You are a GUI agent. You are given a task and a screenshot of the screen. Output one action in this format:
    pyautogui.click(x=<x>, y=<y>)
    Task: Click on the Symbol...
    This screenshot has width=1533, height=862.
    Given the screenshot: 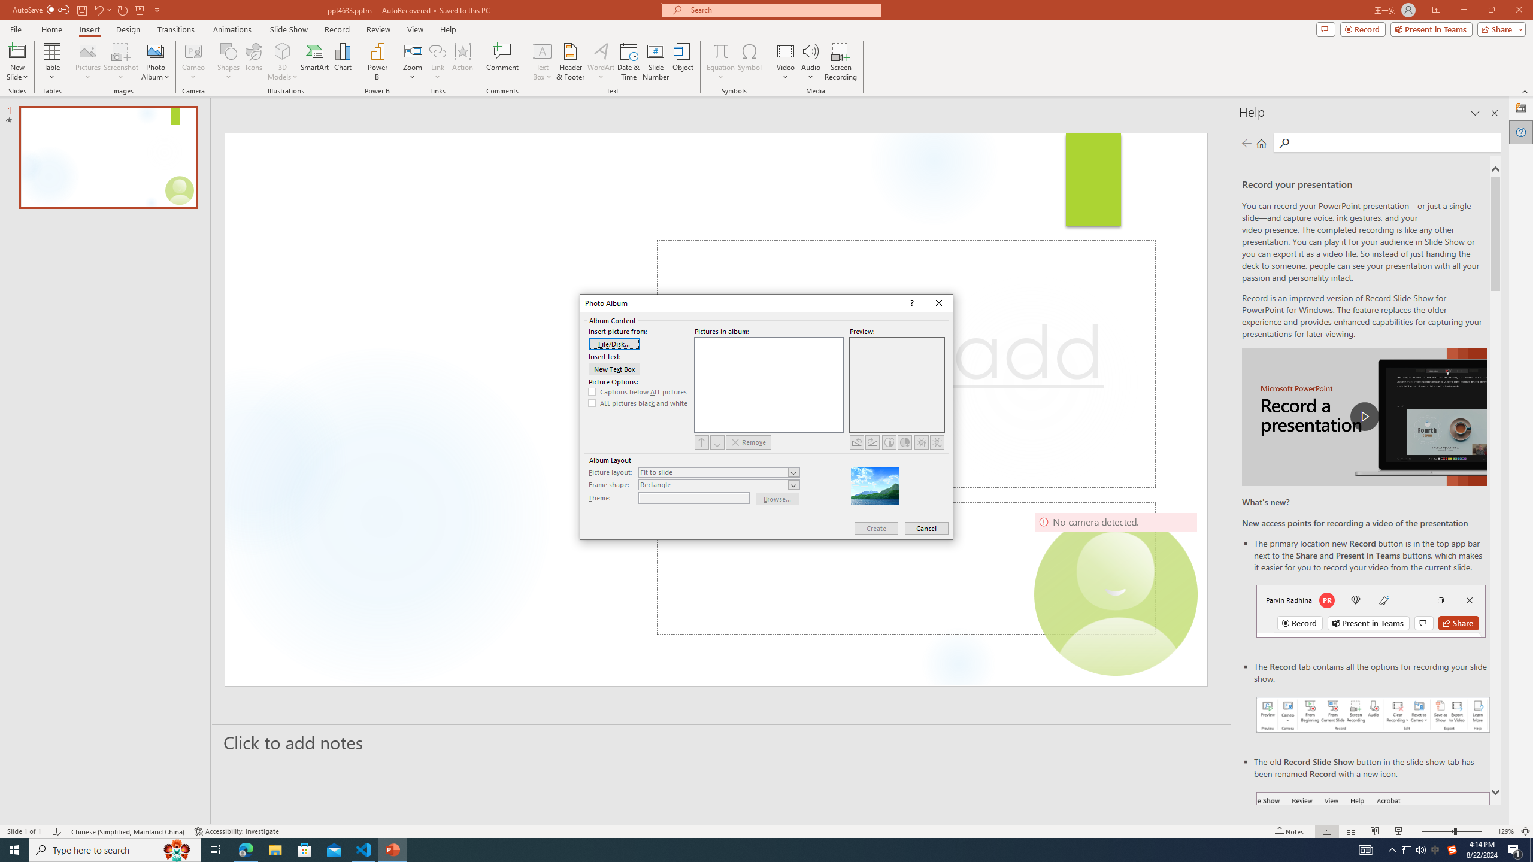 What is the action you would take?
    pyautogui.click(x=749, y=62)
    